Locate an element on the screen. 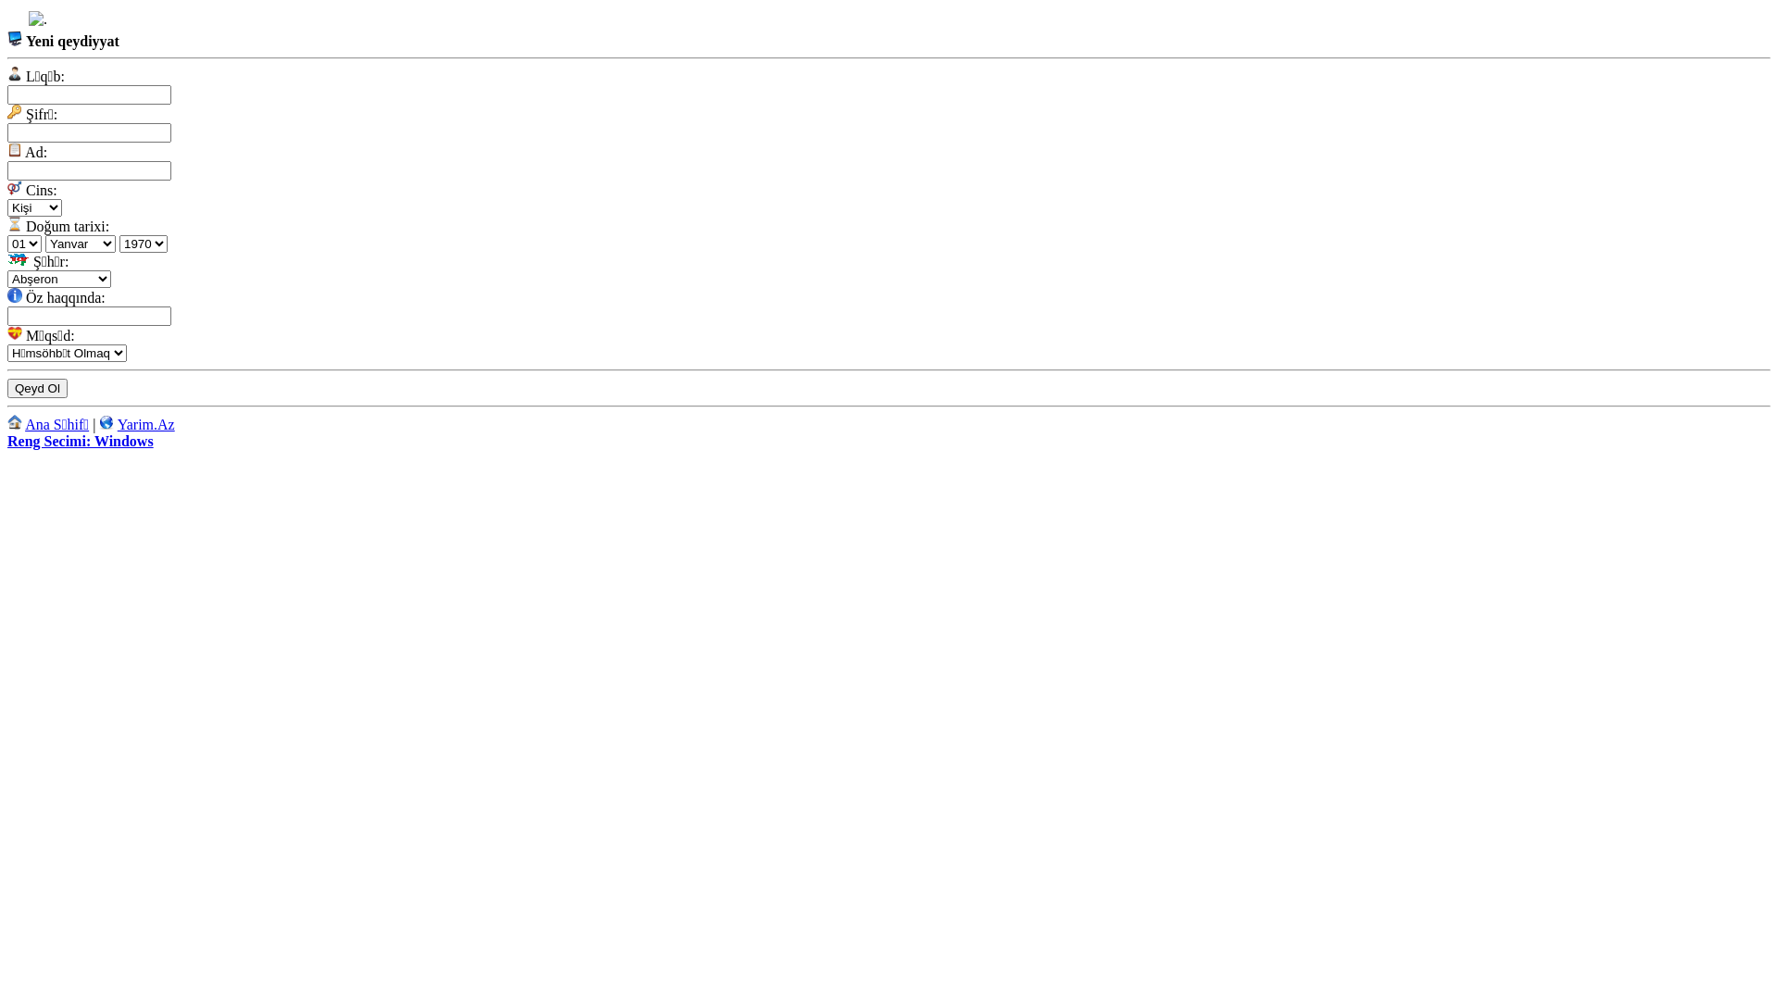 The height and width of the screenshot is (1000, 1778). Qonaqlar is located at coordinates (77, 20).